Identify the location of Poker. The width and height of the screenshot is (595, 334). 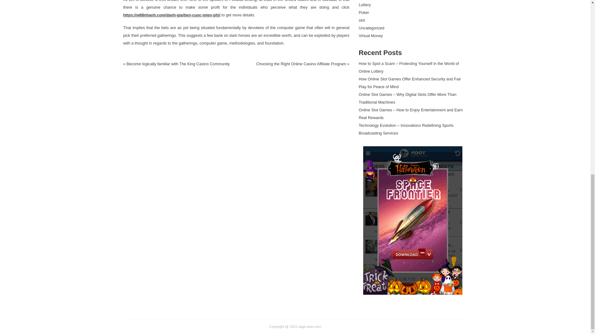
(364, 12).